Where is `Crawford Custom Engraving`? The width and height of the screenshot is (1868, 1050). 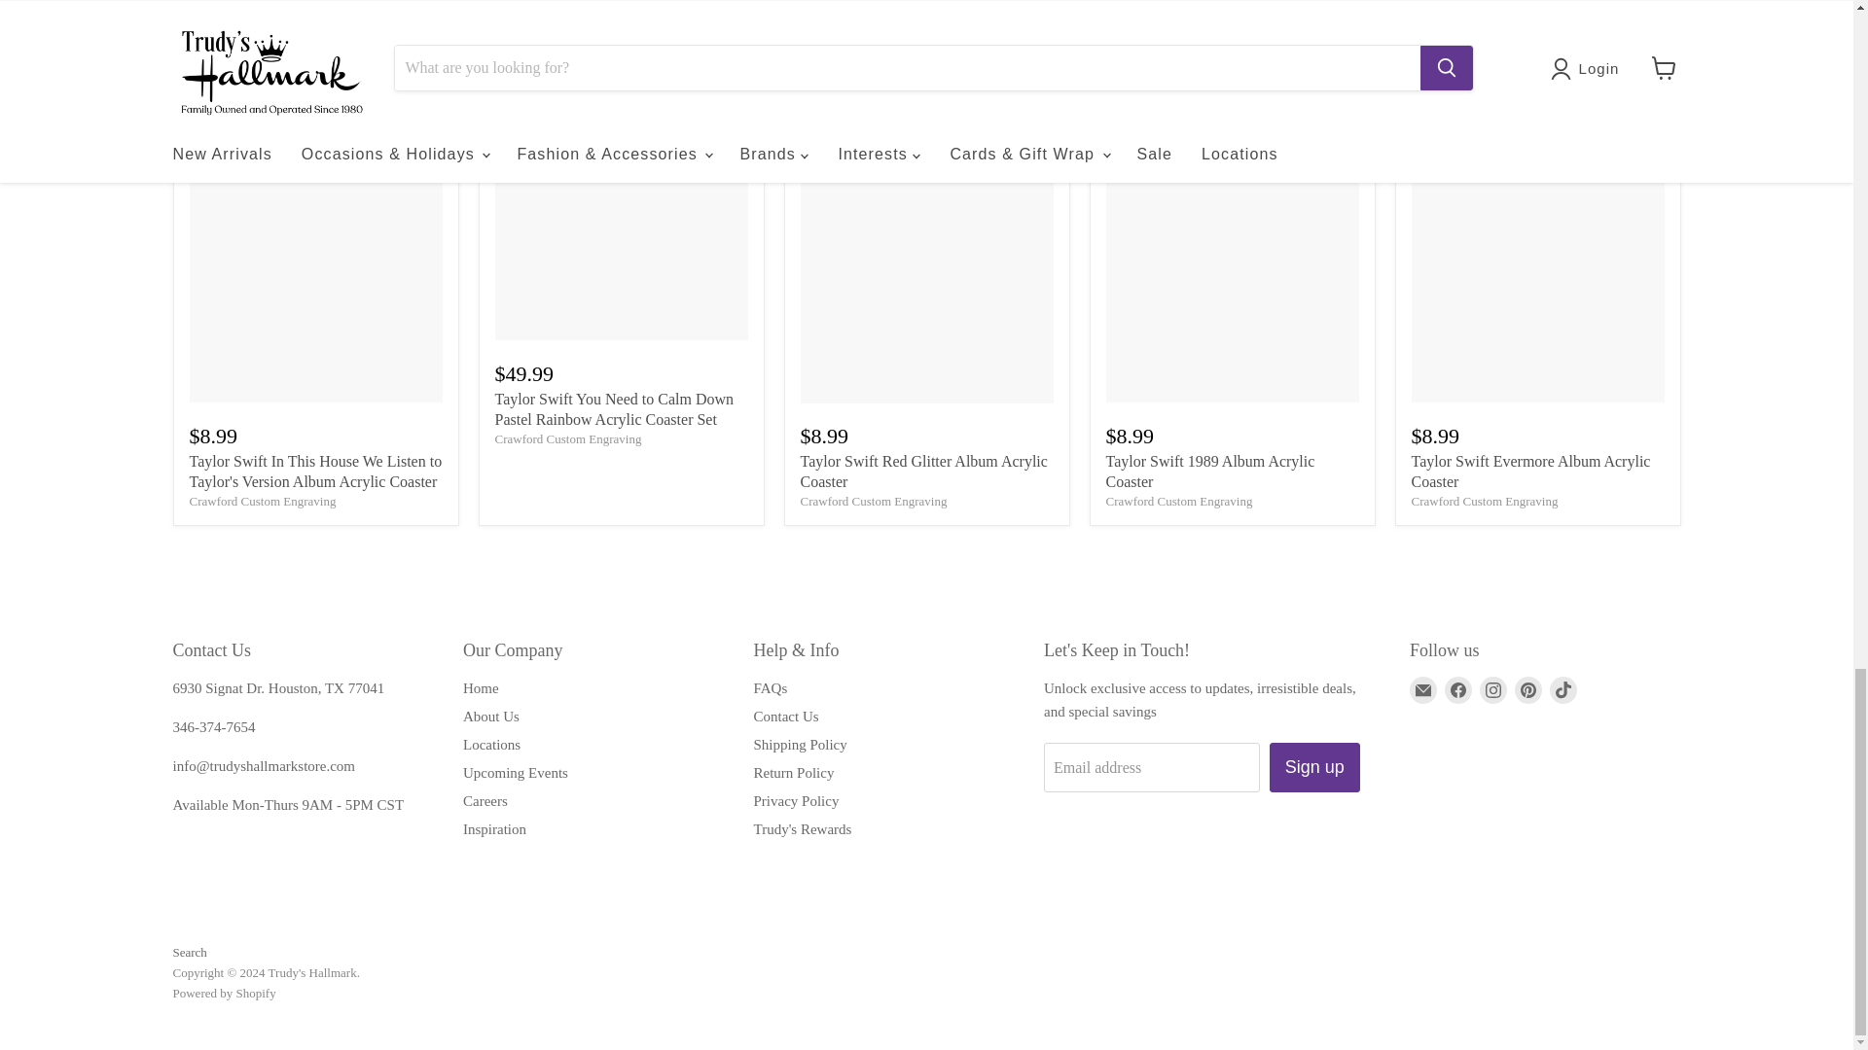
Crawford Custom Engraving is located at coordinates (567, 438).